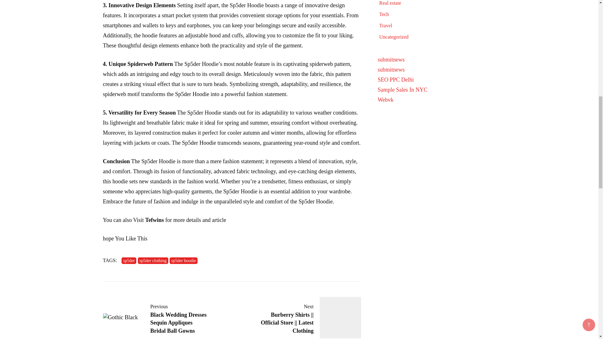 This screenshot has height=339, width=603. What do you see at coordinates (183, 261) in the screenshot?
I see `sp5der hoodie` at bounding box center [183, 261].